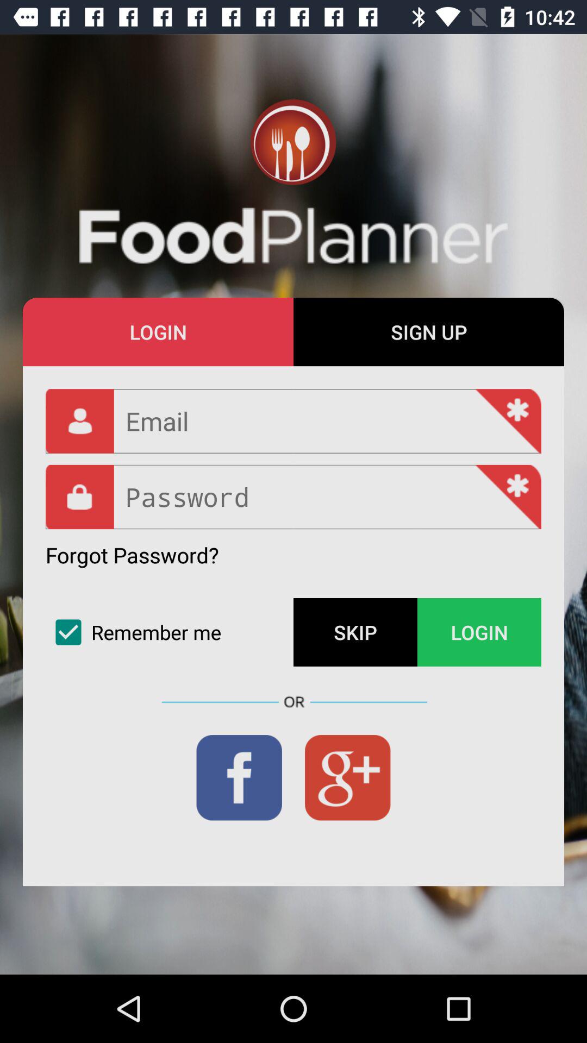  Describe the element at coordinates (132, 555) in the screenshot. I see `press the icon above remember me item` at that location.